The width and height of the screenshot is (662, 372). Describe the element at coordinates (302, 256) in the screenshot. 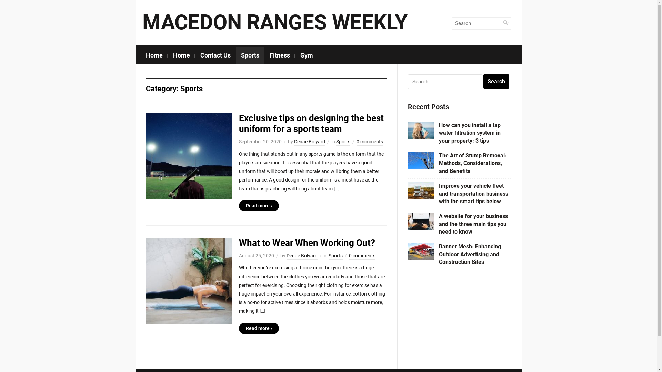

I see `Denae Bolyard` at that location.